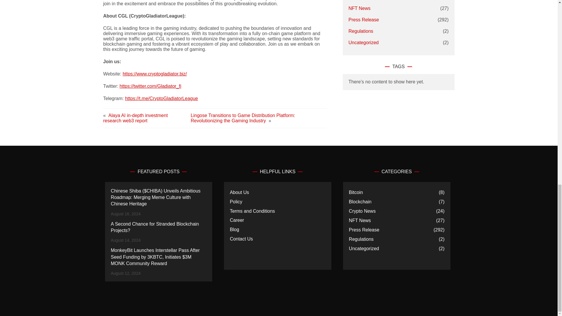 The width and height of the screenshot is (562, 316). What do you see at coordinates (361, 31) in the screenshot?
I see `Regulations` at bounding box center [361, 31].